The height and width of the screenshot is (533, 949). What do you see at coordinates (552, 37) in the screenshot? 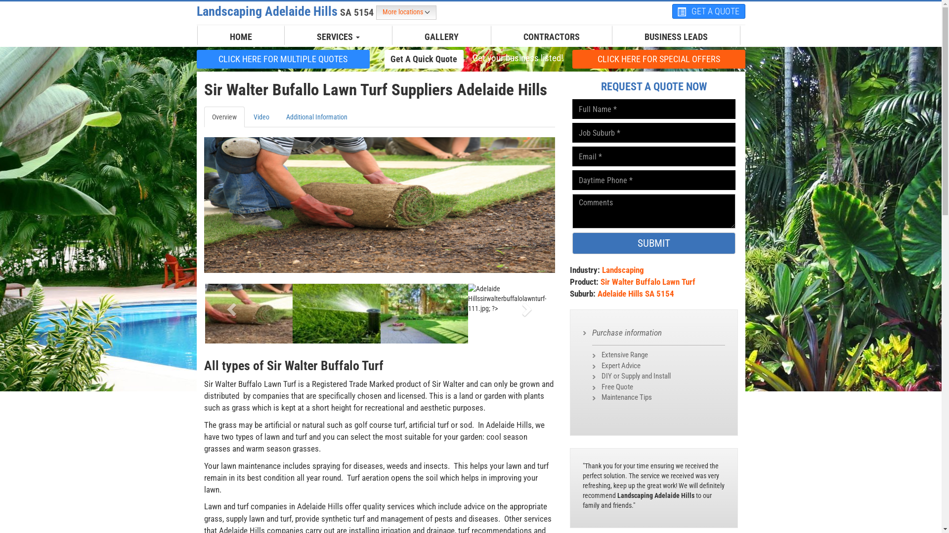
I see `CONTRACTORS` at bounding box center [552, 37].